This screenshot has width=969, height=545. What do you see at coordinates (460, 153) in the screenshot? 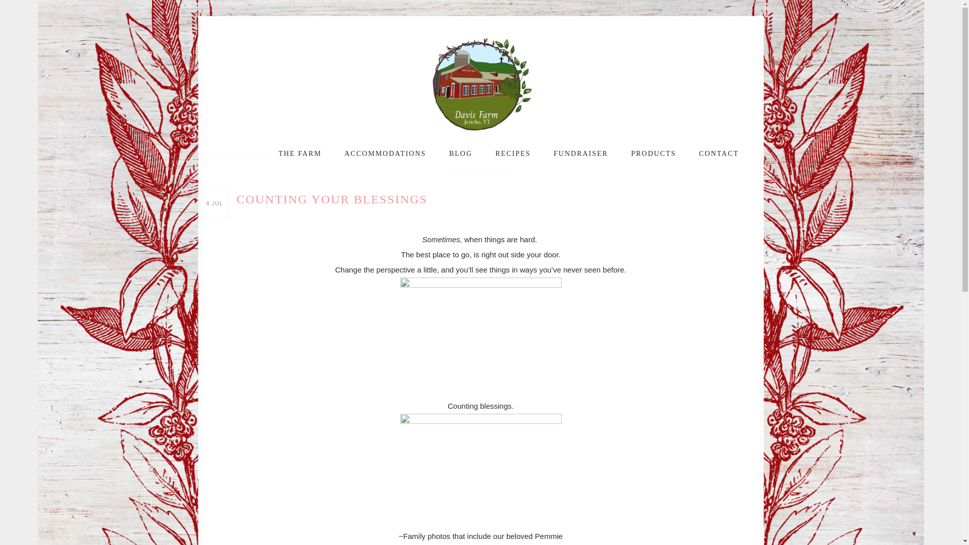
I see `BLOG` at bounding box center [460, 153].